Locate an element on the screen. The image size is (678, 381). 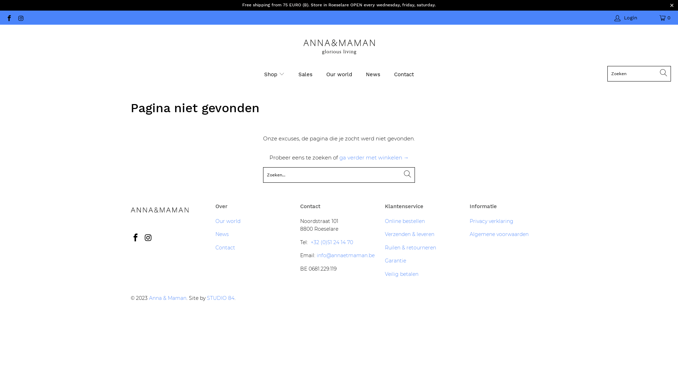
Anna & Maman on Instagram is located at coordinates (149, 238).